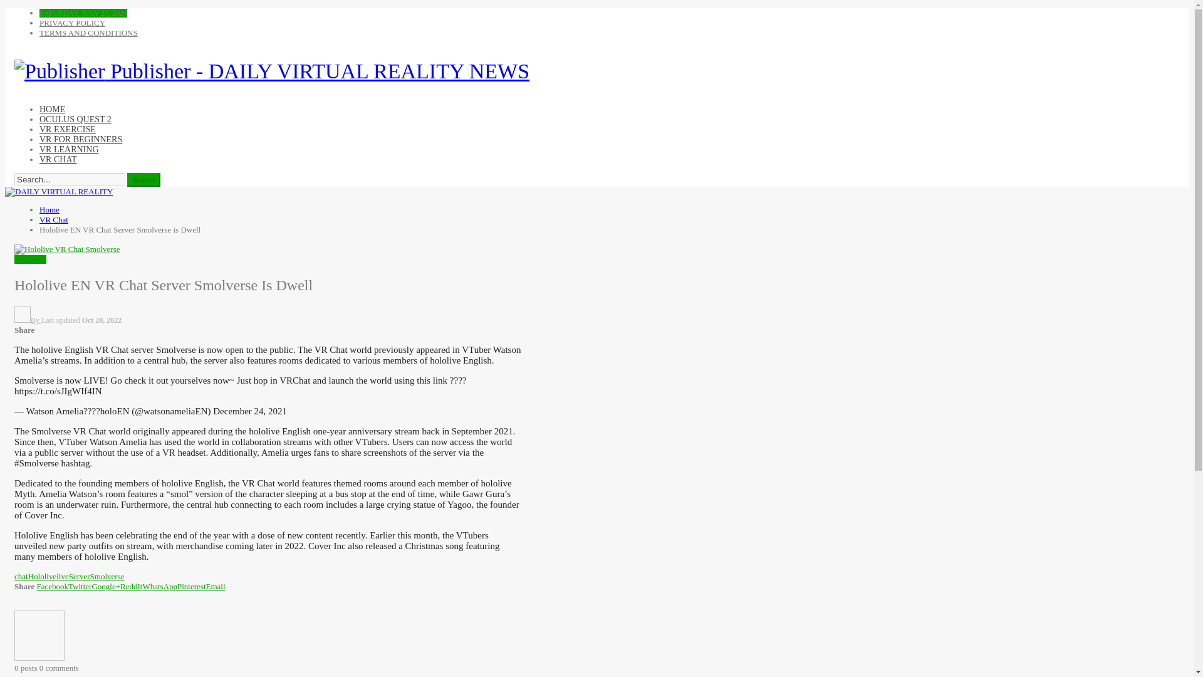  Describe the element at coordinates (21, 575) in the screenshot. I see `chat` at that location.